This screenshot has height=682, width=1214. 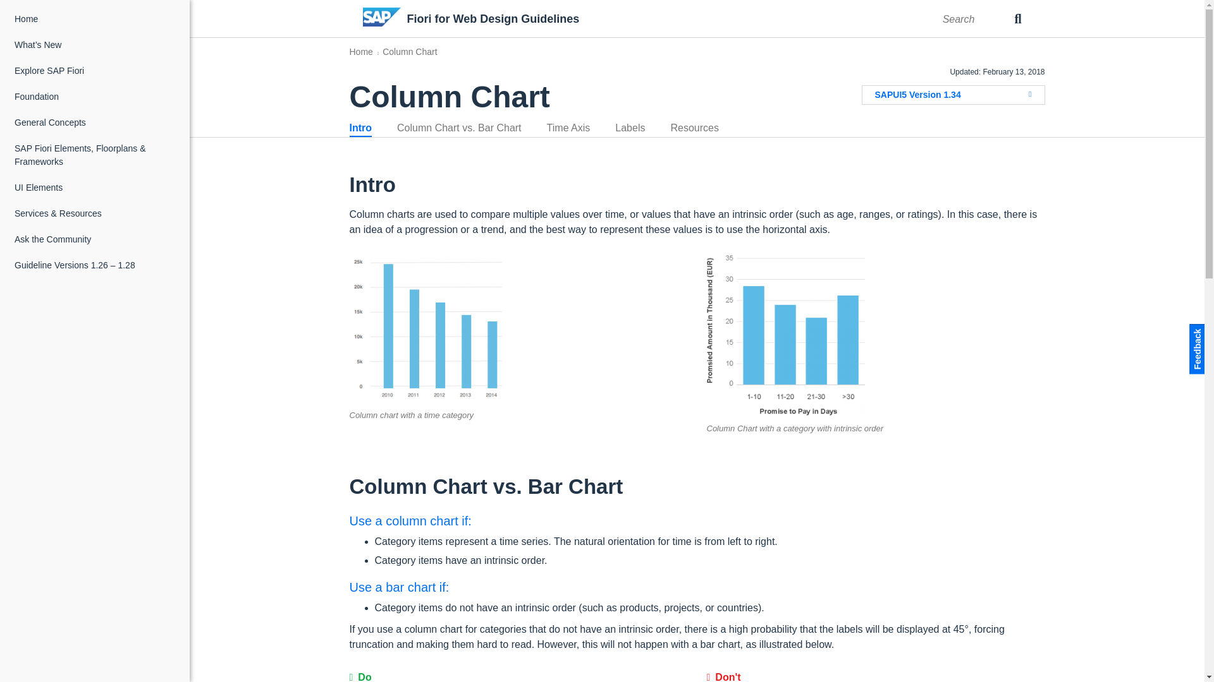 What do you see at coordinates (95, 123) in the screenshot?
I see `General Concepts` at bounding box center [95, 123].